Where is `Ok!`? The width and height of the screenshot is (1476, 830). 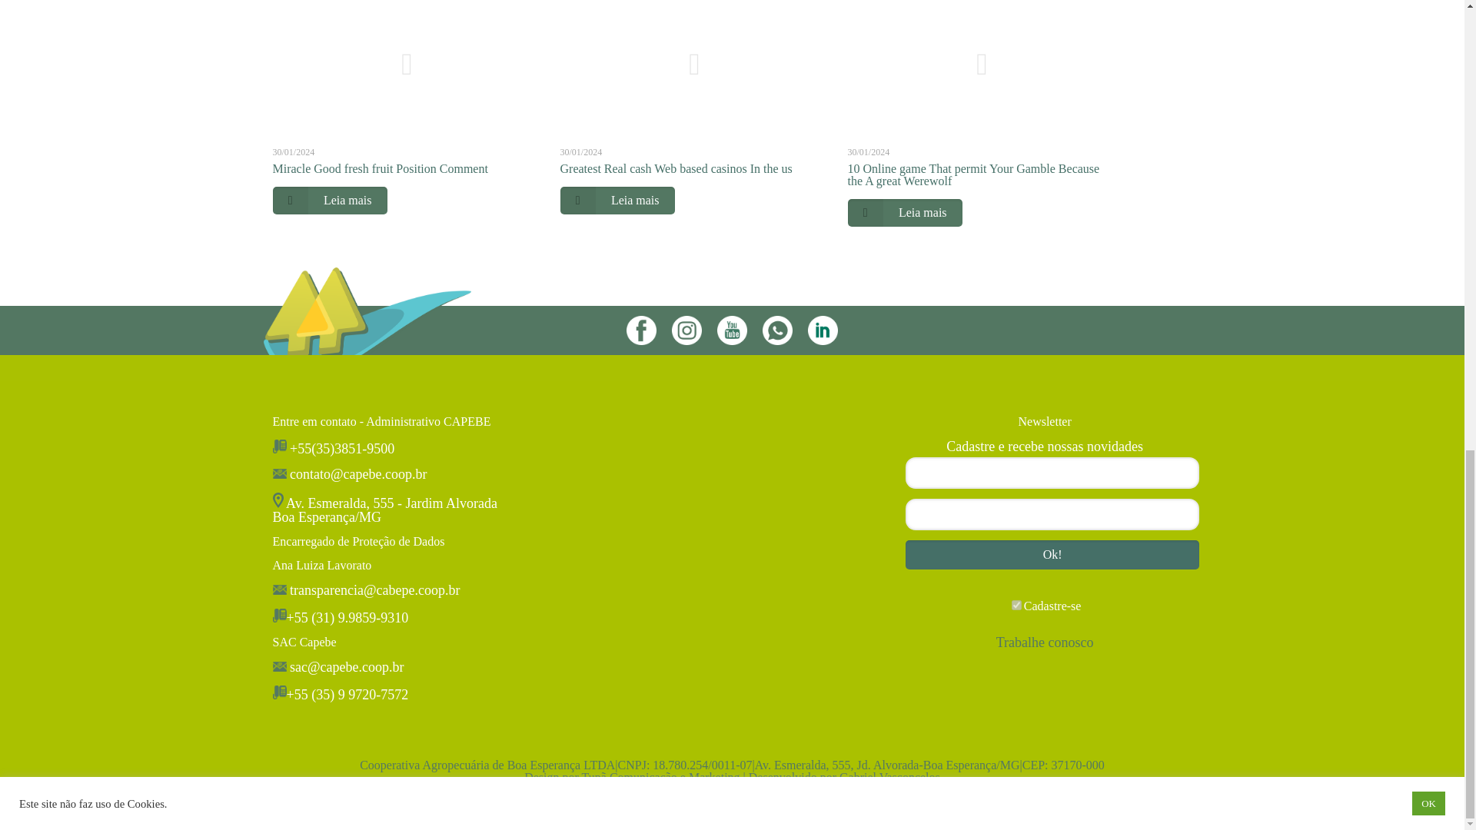 Ok! is located at coordinates (1052, 555).